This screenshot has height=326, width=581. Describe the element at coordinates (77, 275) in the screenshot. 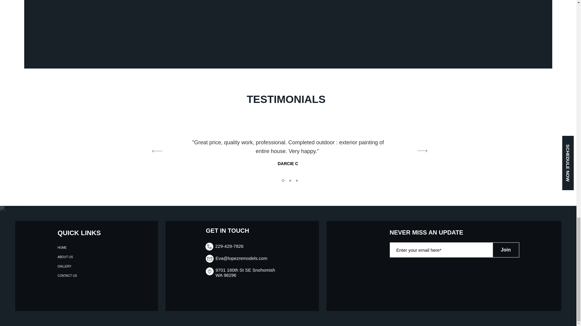

I see `CONTACT US` at that location.